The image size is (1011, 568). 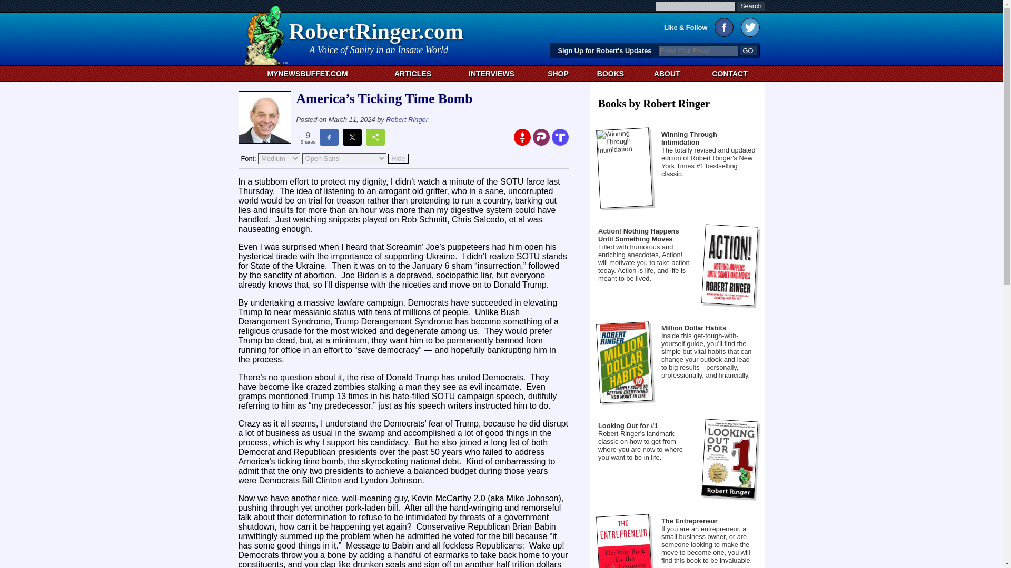 I want to click on Facebook, so click(x=560, y=137).